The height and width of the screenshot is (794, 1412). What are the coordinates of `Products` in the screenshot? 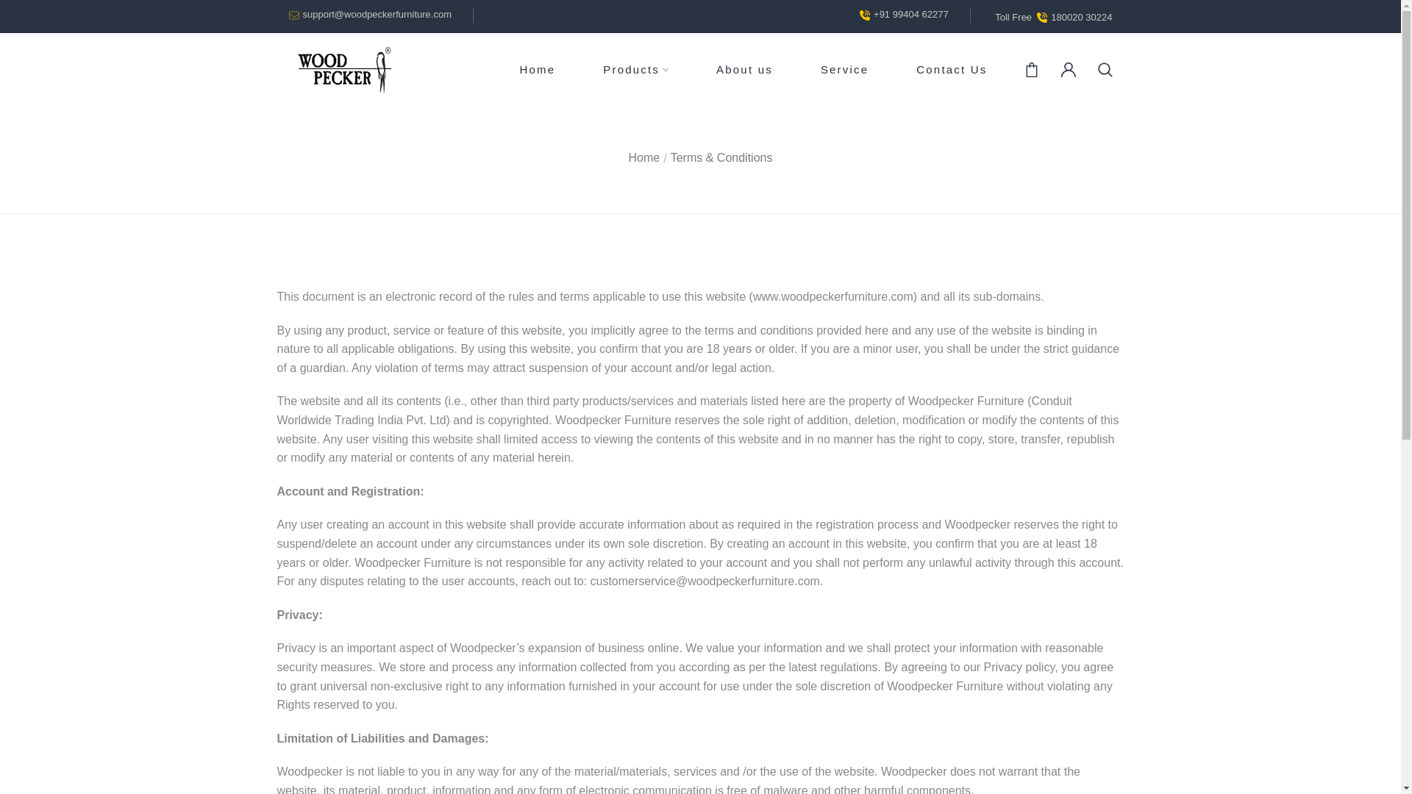 It's located at (706, 70).